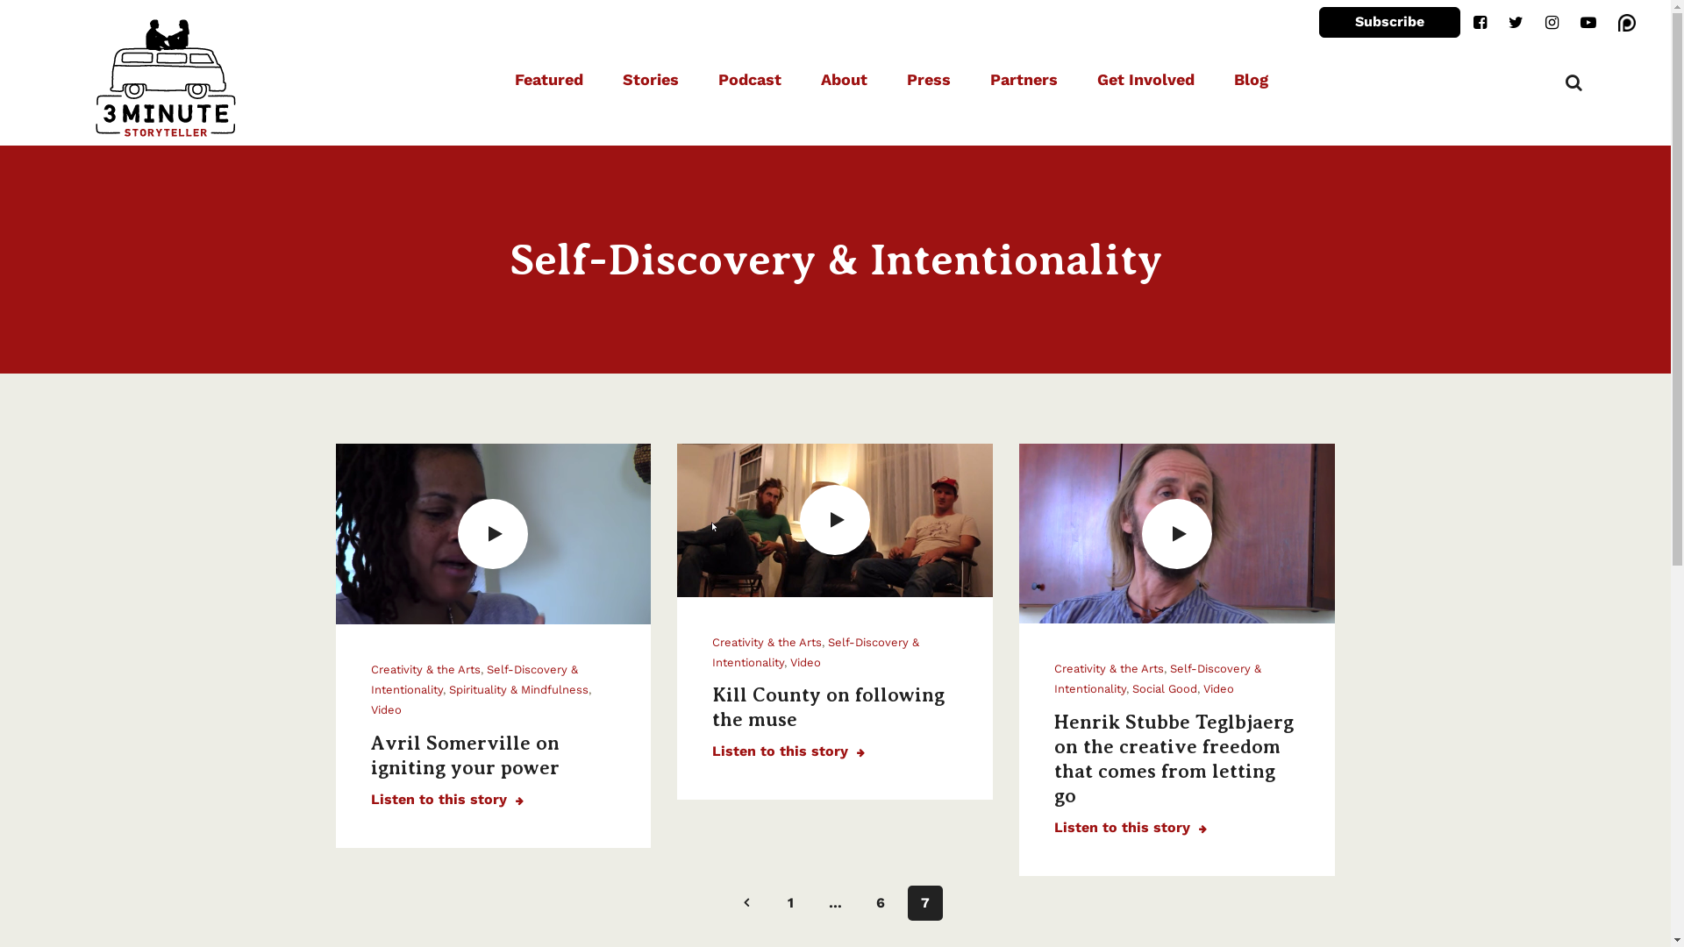  Describe the element at coordinates (166, 80) in the screenshot. I see `3 Minute Storyteller` at that location.